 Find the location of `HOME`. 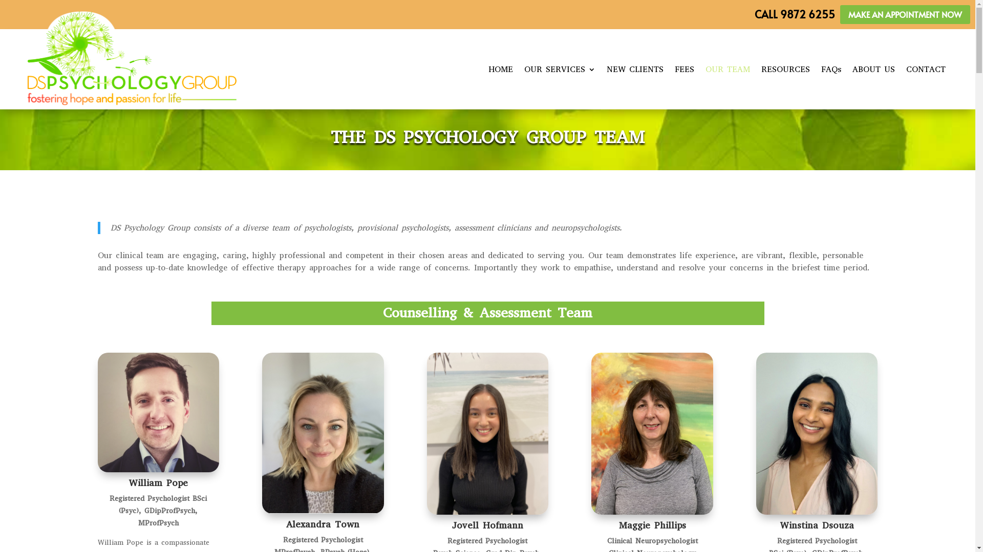

HOME is located at coordinates (501, 70).